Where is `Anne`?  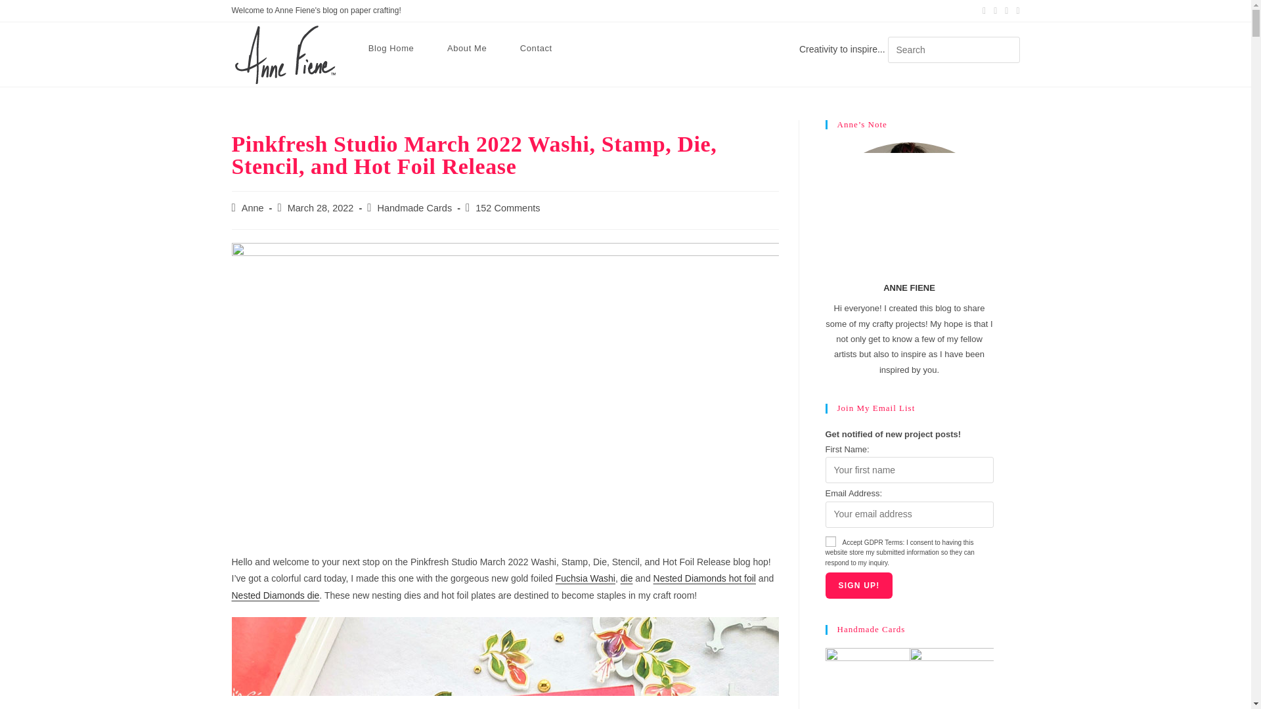 Anne is located at coordinates (252, 207).